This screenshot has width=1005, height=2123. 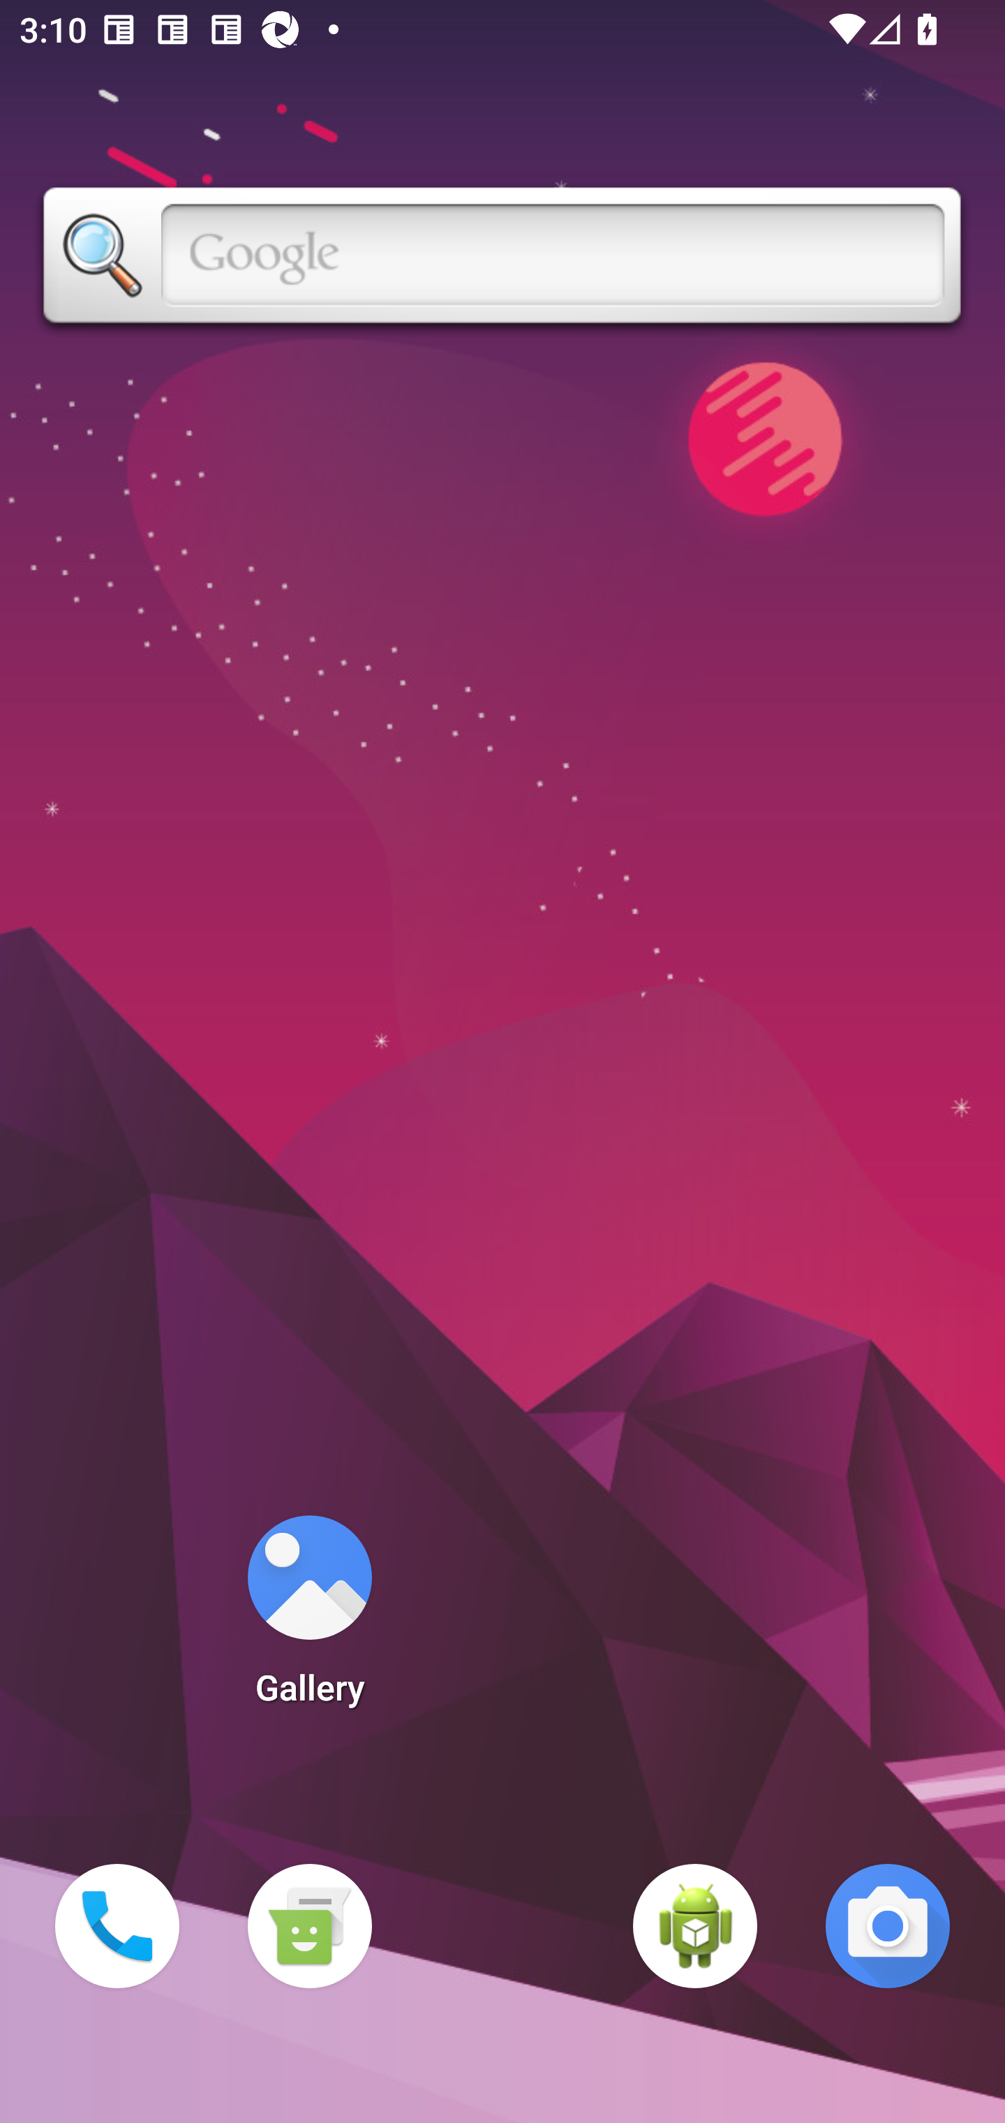 I want to click on Messaging, so click(x=309, y=1926).